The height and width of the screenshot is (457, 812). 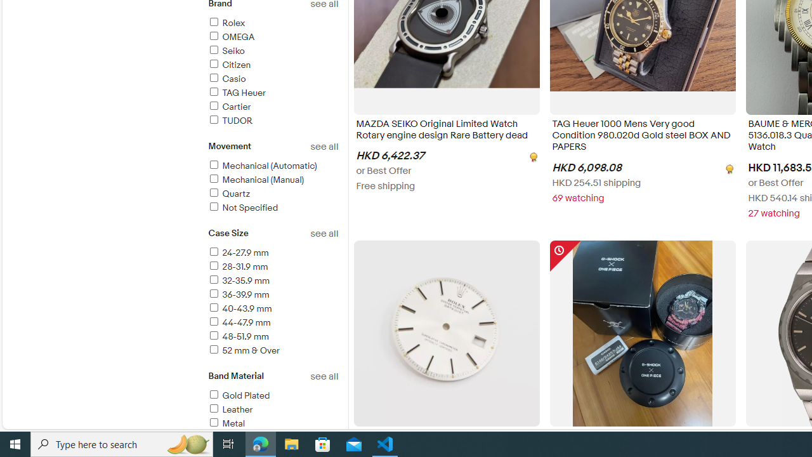 I want to click on Not Specified, so click(x=273, y=208).